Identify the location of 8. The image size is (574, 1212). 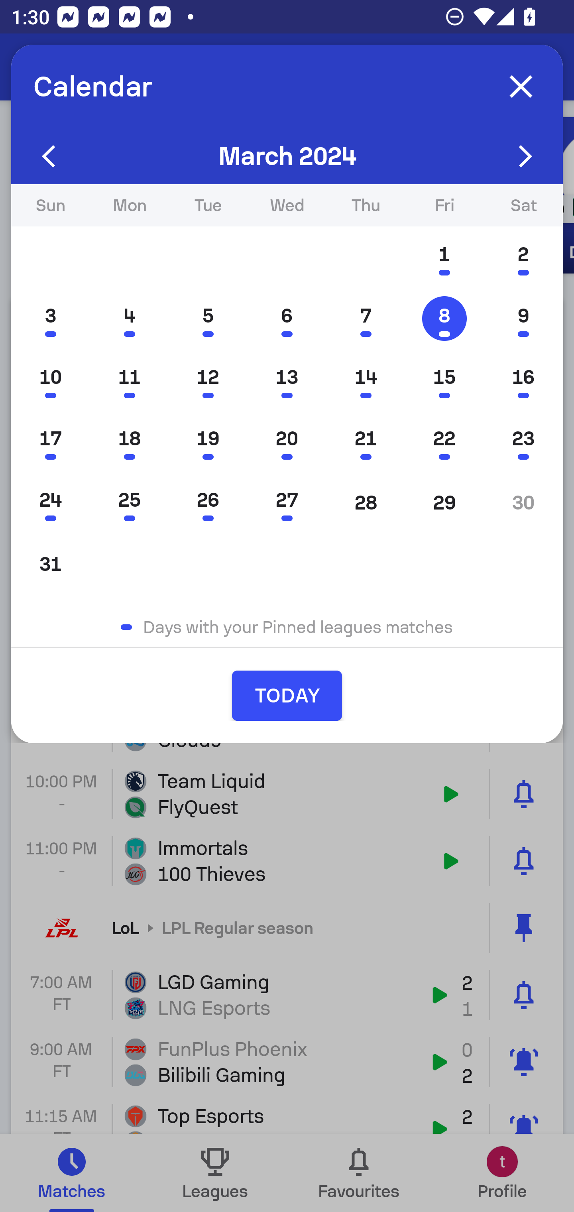
(444, 319).